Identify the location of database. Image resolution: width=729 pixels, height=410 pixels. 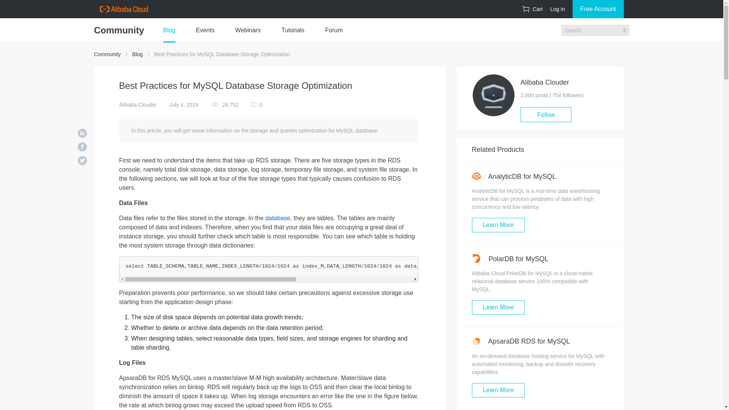
(278, 218).